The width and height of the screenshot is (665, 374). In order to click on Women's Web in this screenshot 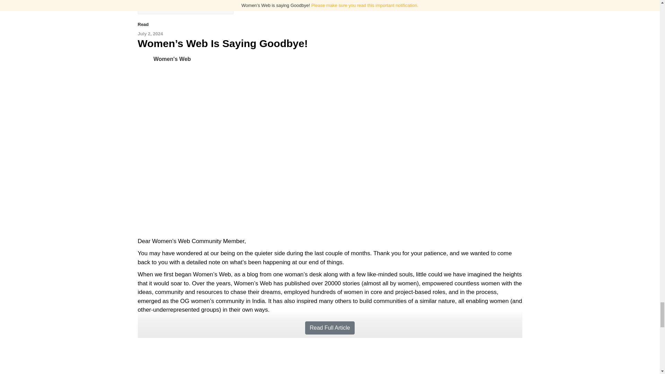, I will do `click(145, 59)`.